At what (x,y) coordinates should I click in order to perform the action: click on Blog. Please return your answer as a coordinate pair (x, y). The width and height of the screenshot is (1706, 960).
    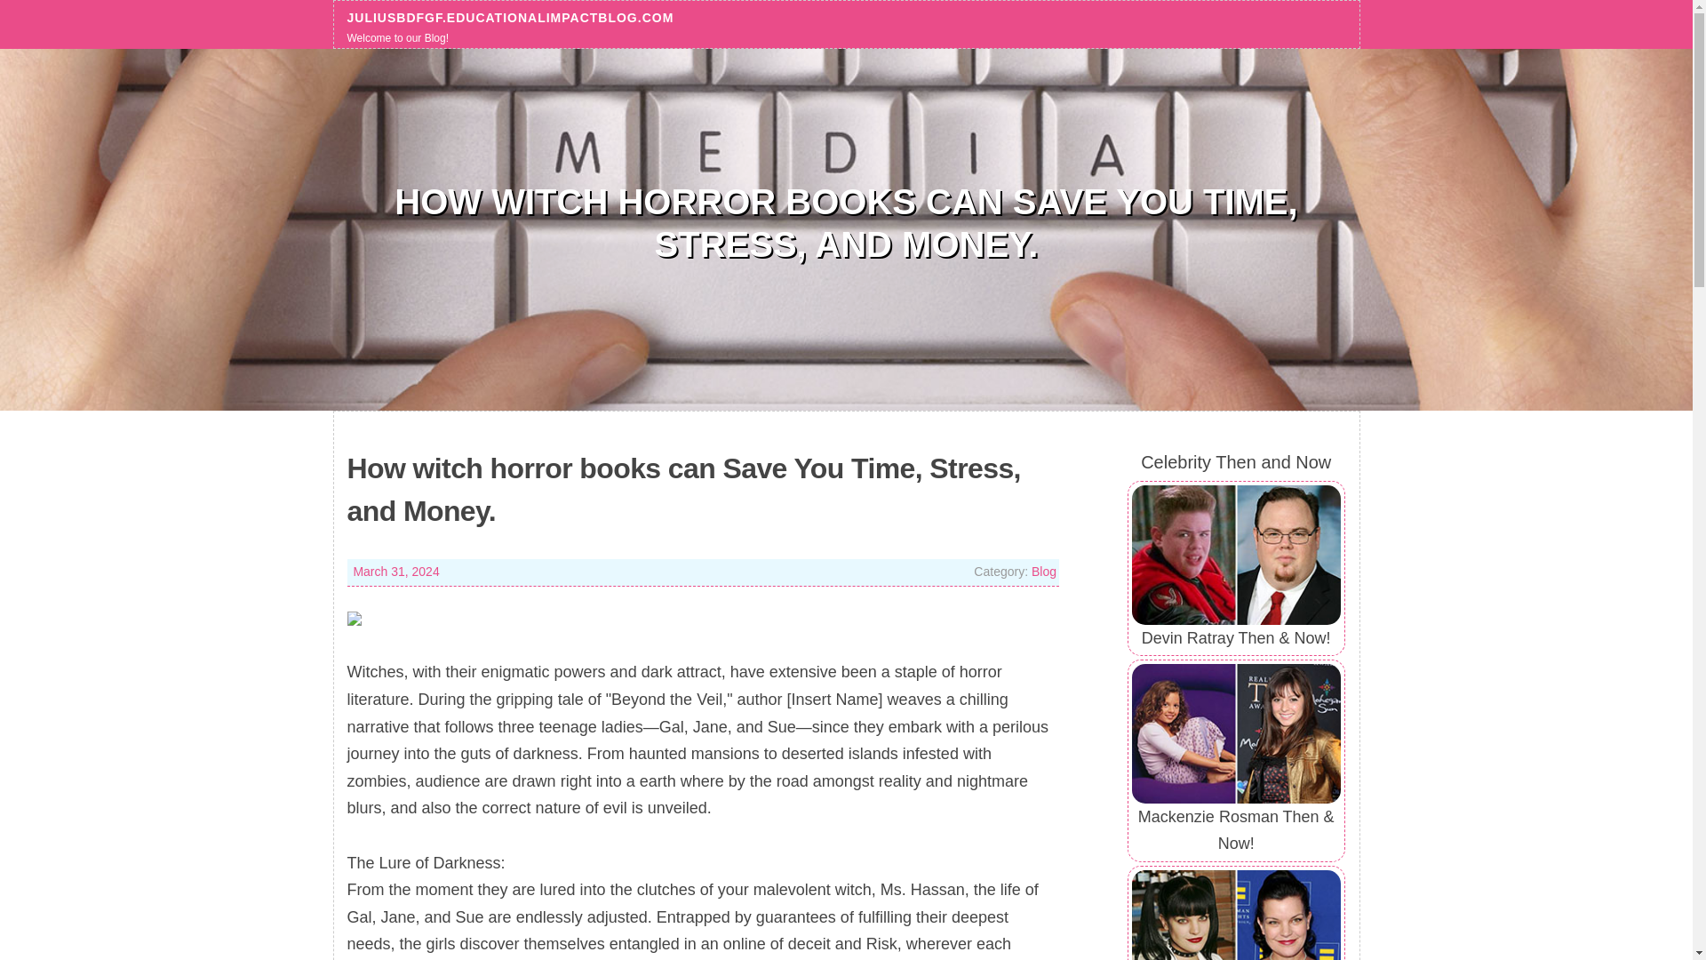
    Looking at the image, I should click on (1043, 572).